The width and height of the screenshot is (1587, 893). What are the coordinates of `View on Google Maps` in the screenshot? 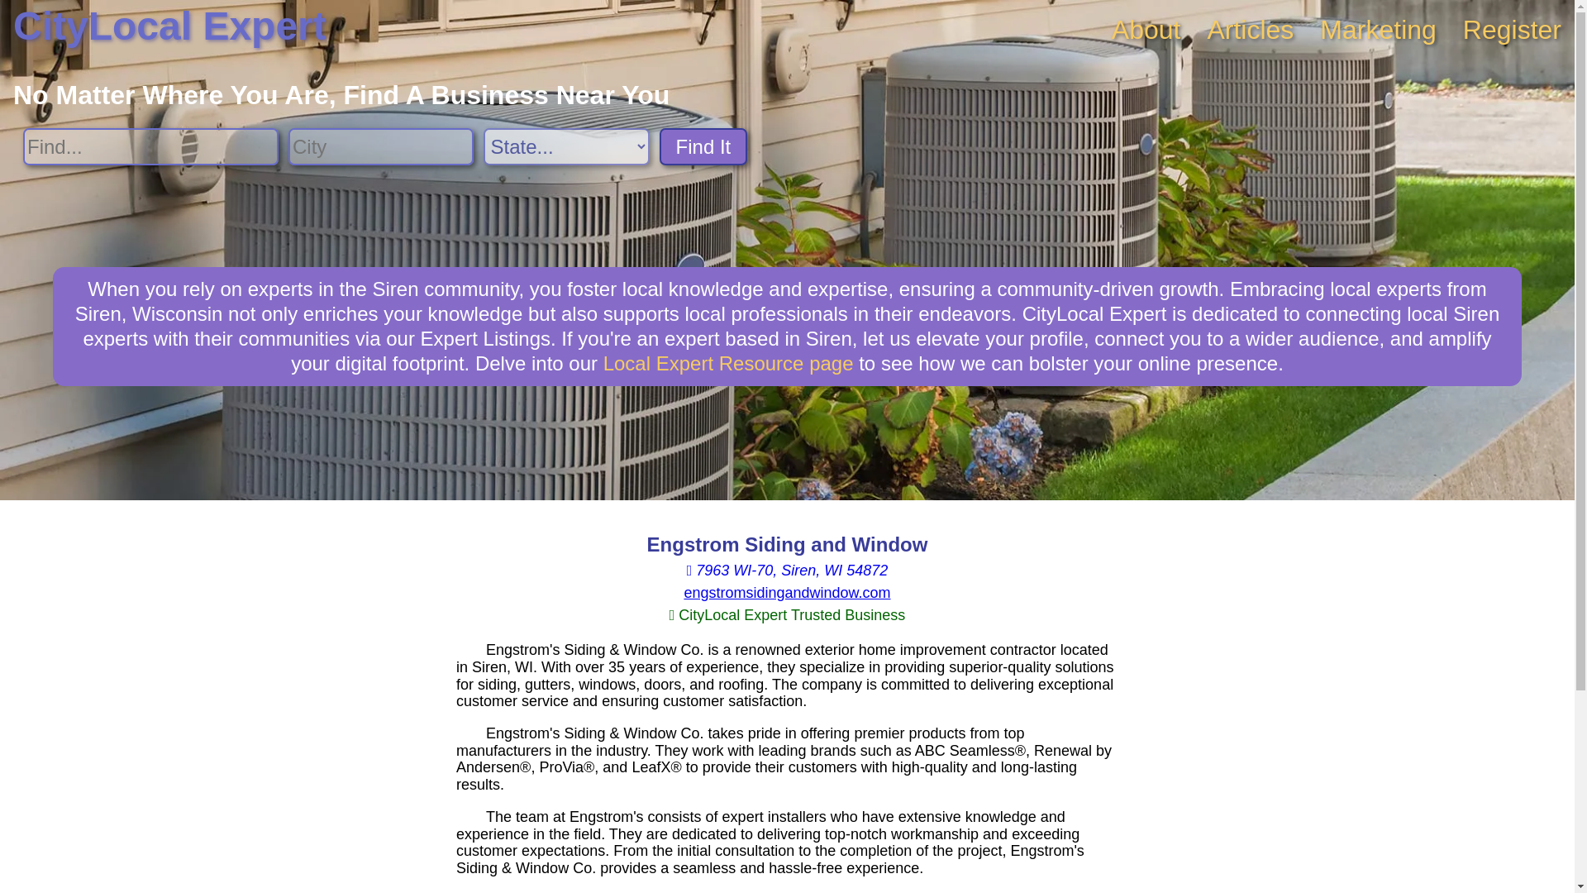 It's located at (787, 571).